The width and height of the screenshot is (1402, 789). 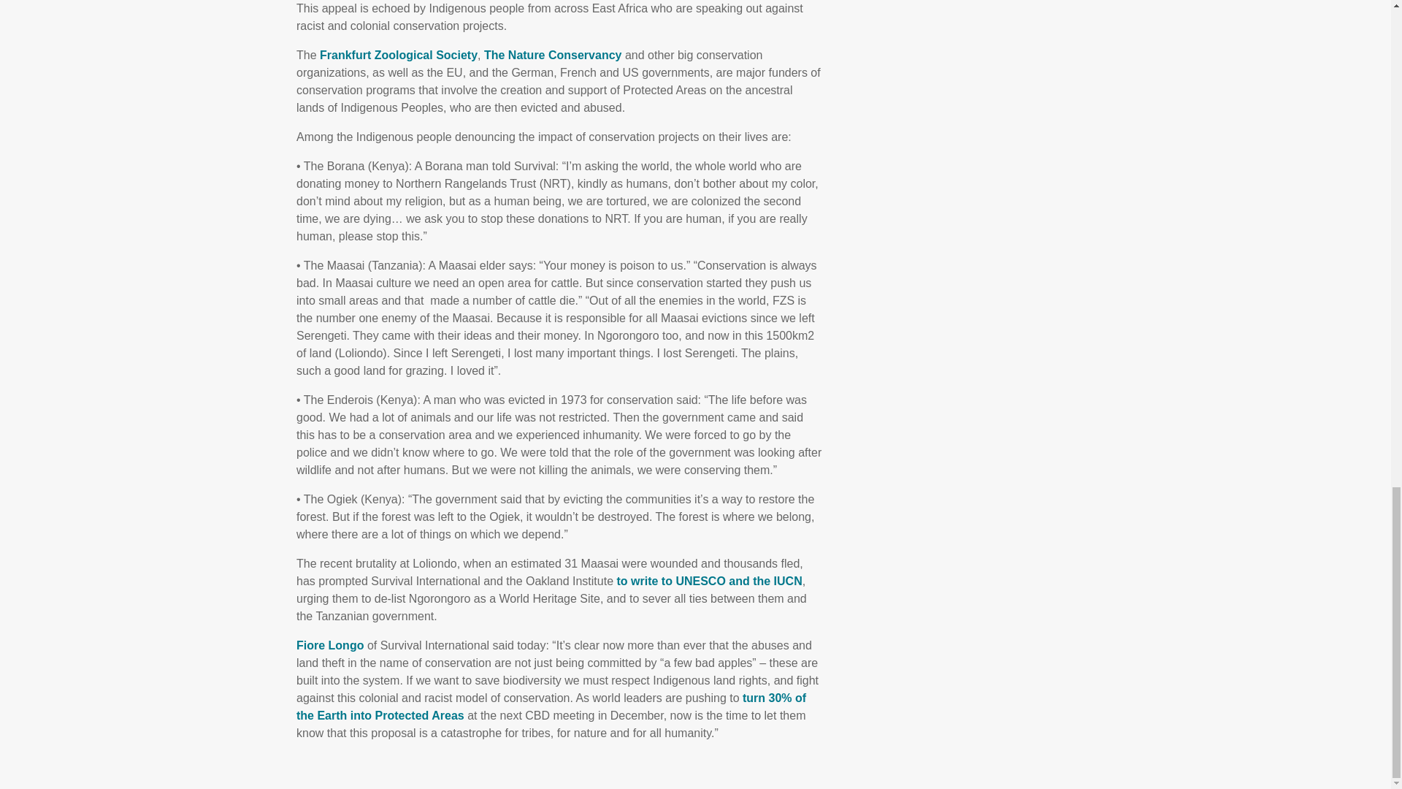 I want to click on FZS, so click(x=399, y=55).